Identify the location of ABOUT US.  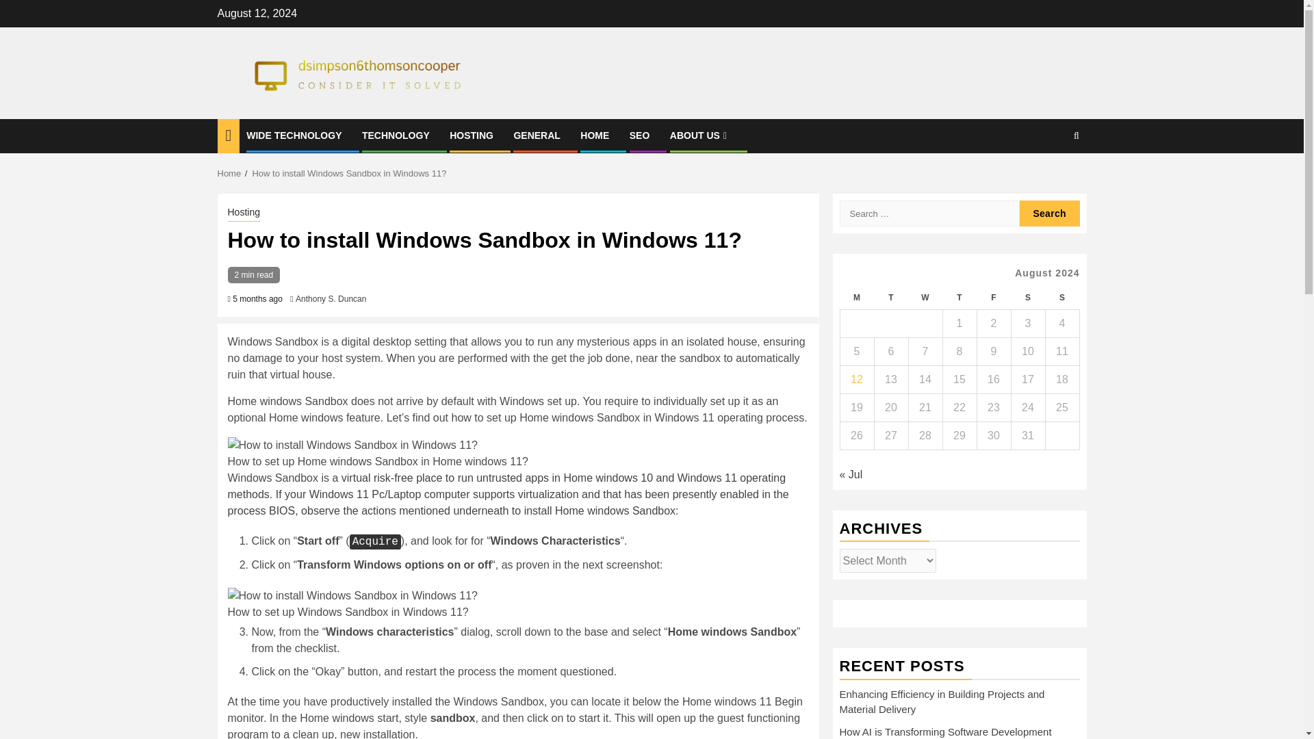
(700, 135).